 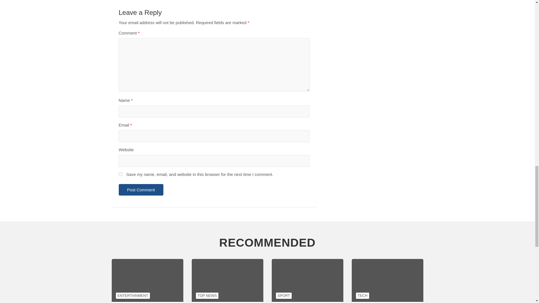 What do you see at coordinates (141, 190) in the screenshot?
I see `Post Comment` at bounding box center [141, 190].